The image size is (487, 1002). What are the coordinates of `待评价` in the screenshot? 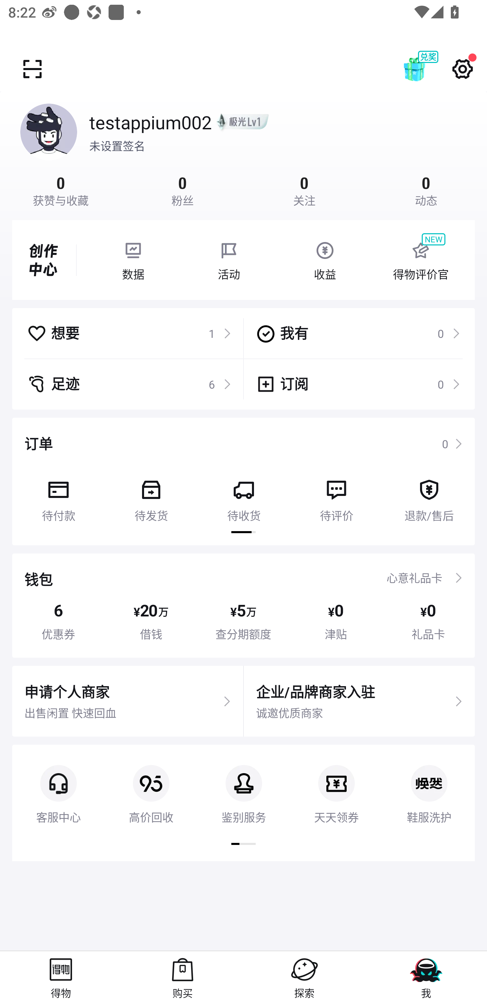 It's located at (336, 496).